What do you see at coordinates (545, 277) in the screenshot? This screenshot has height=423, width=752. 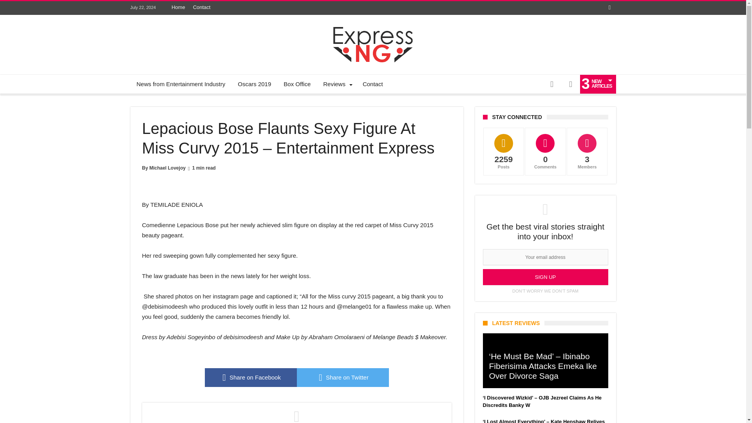 I see `Sign up` at bounding box center [545, 277].